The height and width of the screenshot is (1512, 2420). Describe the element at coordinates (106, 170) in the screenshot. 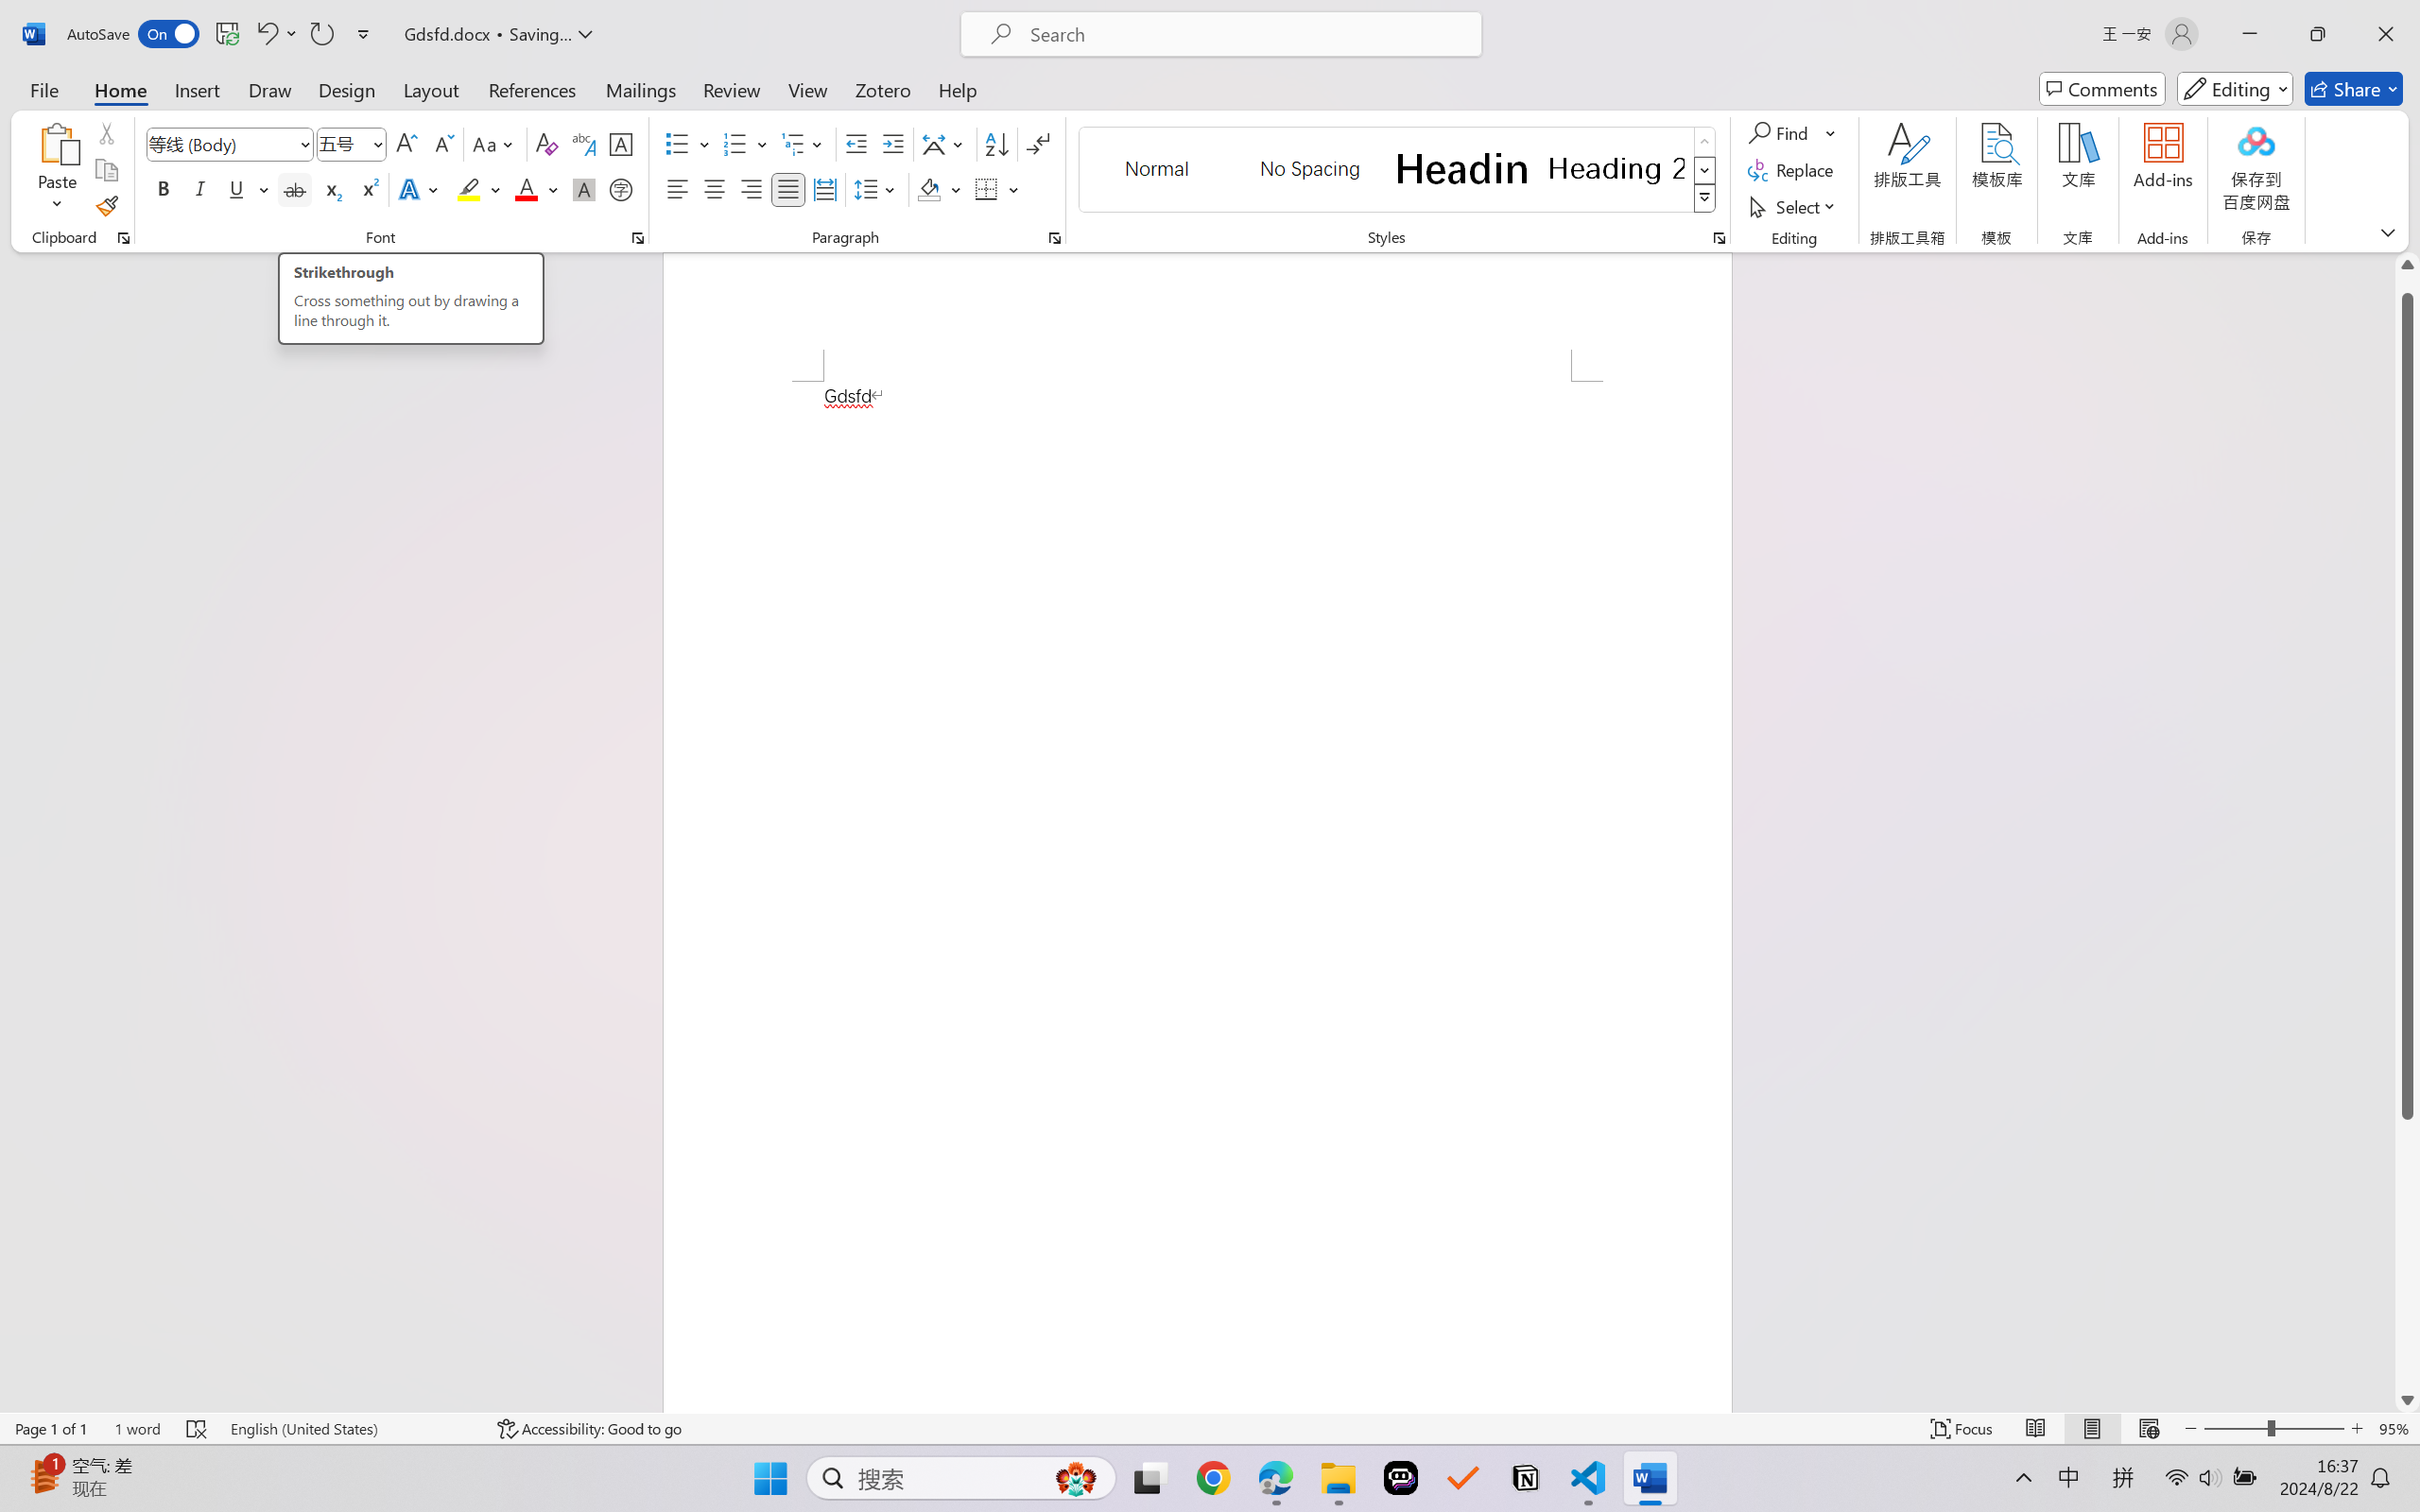

I see `Copy` at that location.